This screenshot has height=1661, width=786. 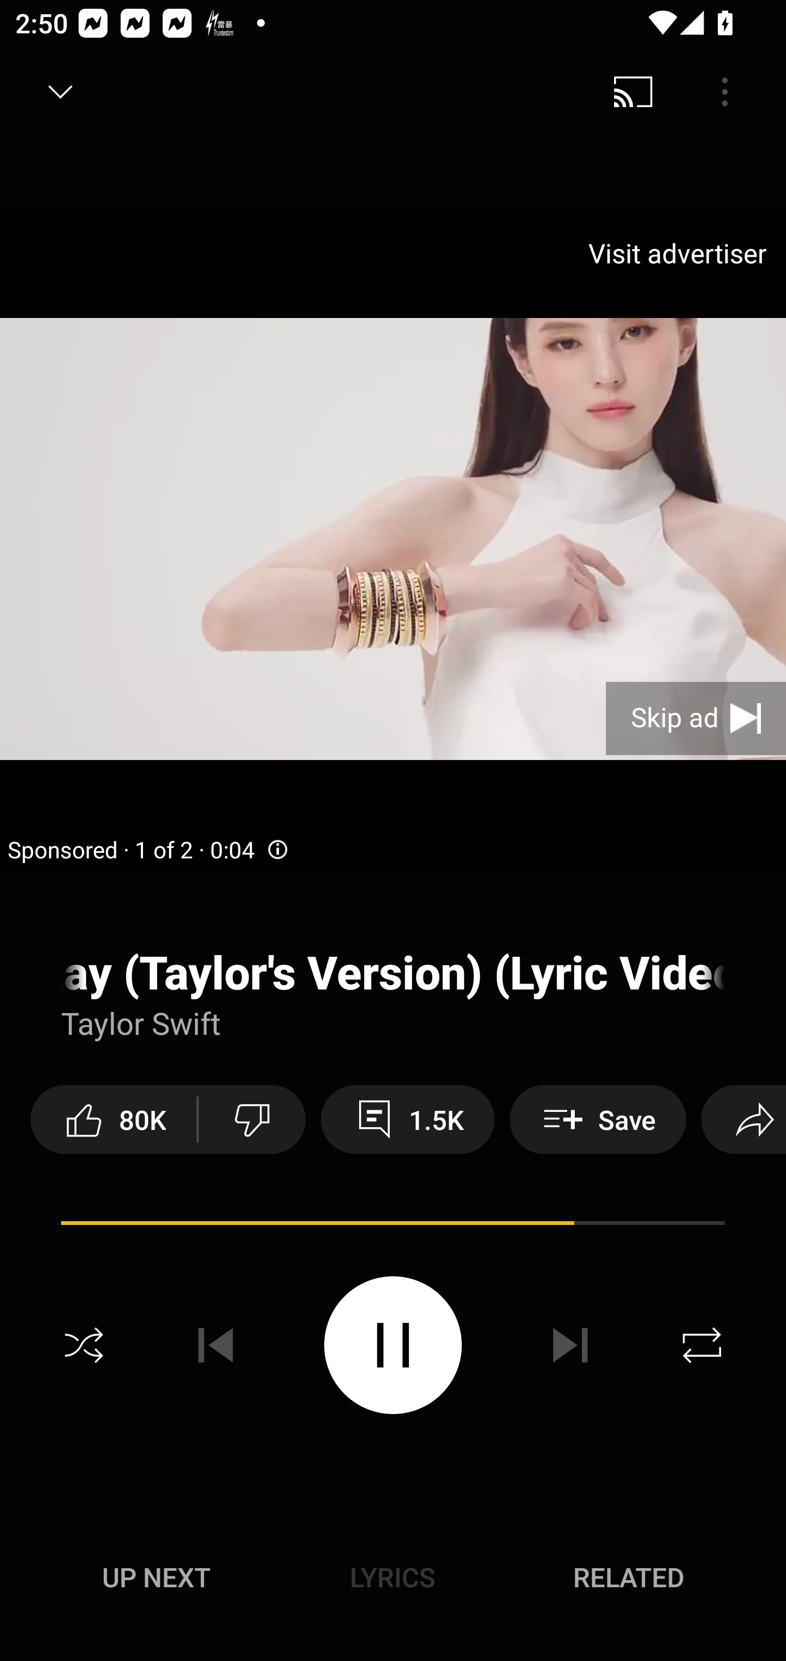 What do you see at coordinates (702, 1345) in the screenshot?
I see `Repeat off` at bounding box center [702, 1345].